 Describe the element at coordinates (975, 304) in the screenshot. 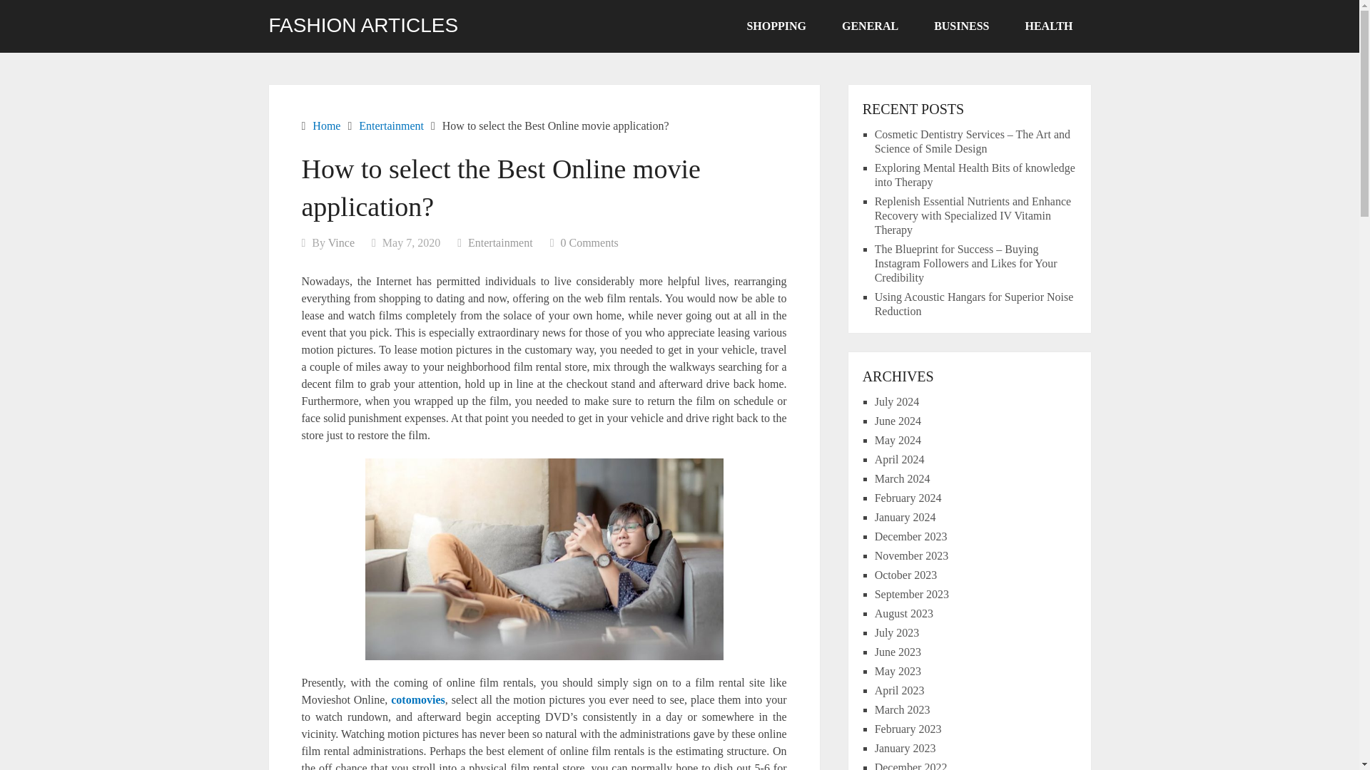

I see `Using Acoustic Hangars for Superior Noise Reduction` at that location.